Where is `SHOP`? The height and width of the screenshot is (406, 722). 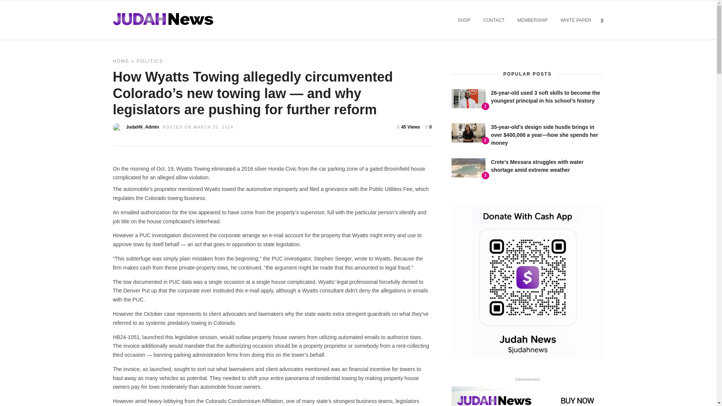 SHOP is located at coordinates (464, 20).